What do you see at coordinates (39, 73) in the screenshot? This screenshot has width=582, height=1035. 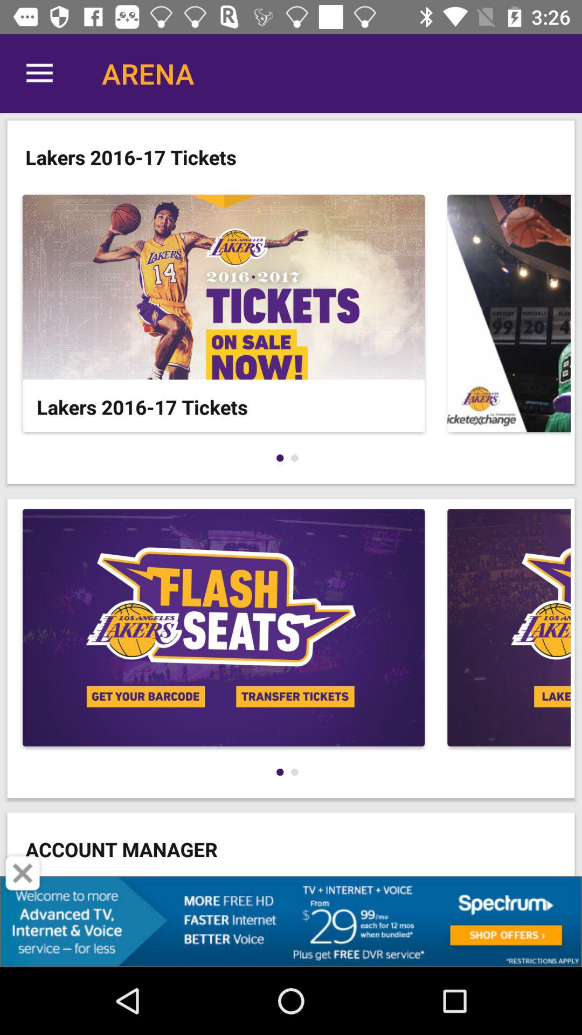 I see `press the icon above lakers 2016 17 icon` at bounding box center [39, 73].